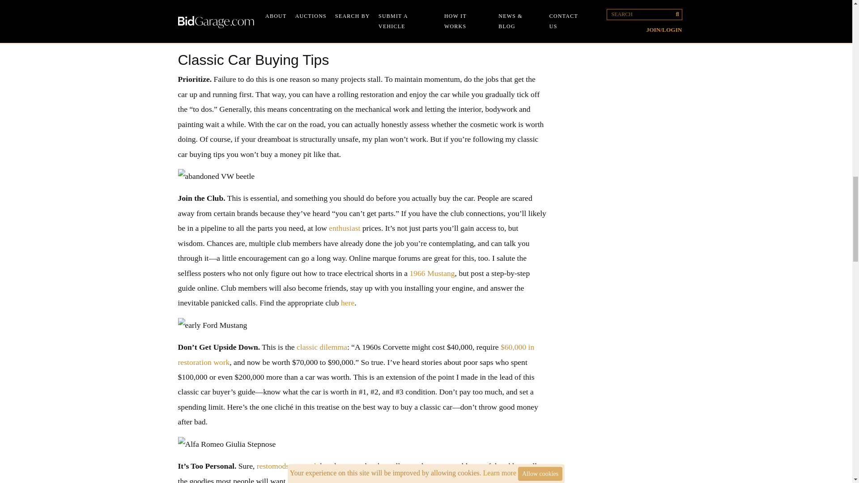 Image resolution: width=859 pixels, height=483 pixels. I want to click on enthusiast, so click(344, 228).